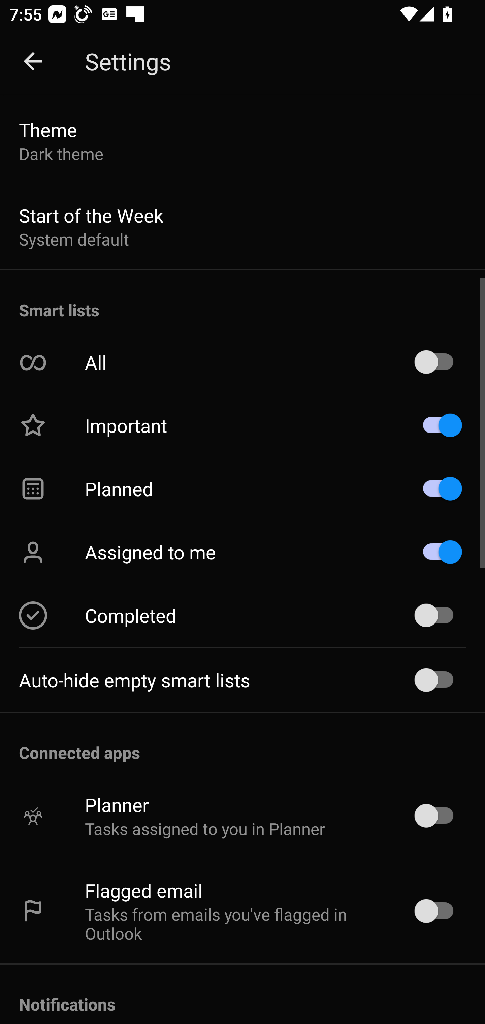  What do you see at coordinates (243, 425) in the screenshot?
I see `Important` at bounding box center [243, 425].